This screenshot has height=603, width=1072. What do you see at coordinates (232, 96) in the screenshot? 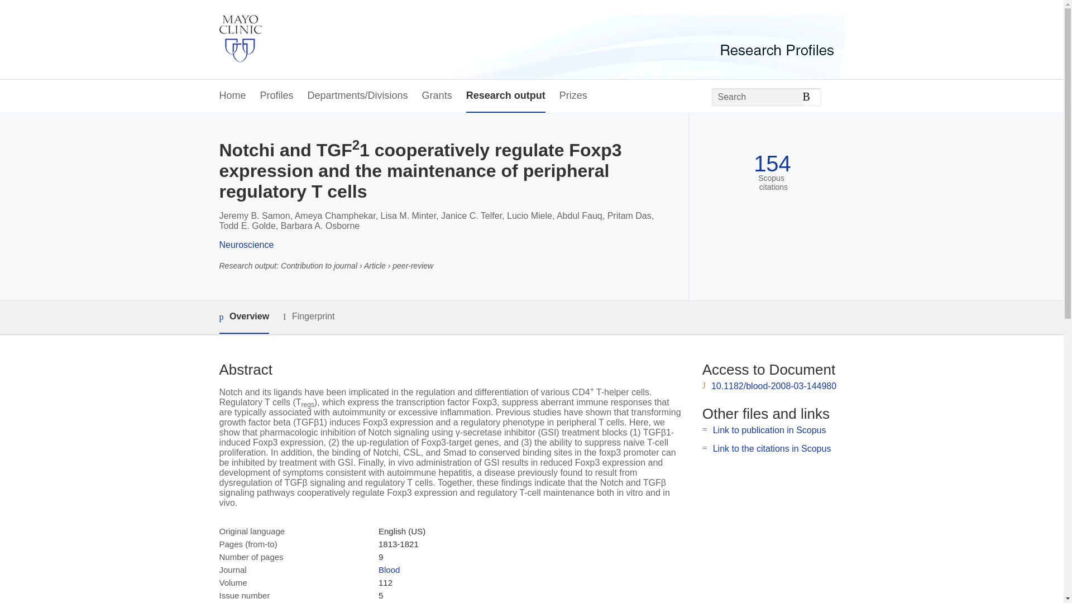
I see `Home` at bounding box center [232, 96].